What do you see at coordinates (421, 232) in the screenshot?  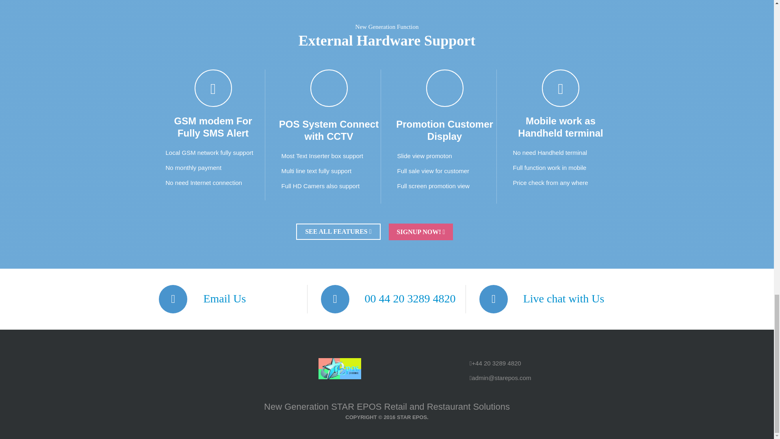 I see `SIGNUP NOW!` at bounding box center [421, 232].